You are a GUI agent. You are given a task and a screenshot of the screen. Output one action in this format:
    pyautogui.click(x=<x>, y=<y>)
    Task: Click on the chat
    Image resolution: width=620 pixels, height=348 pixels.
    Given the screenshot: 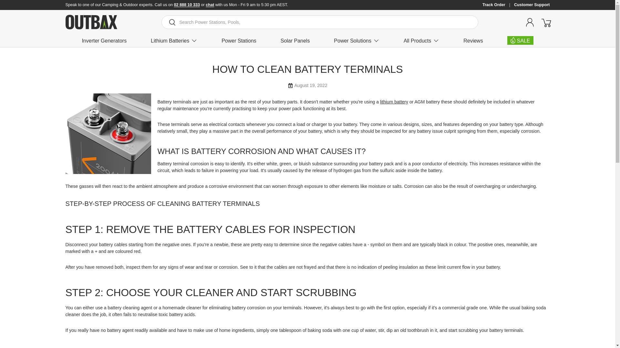 What is the action you would take?
    pyautogui.click(x=210, y=5)
    